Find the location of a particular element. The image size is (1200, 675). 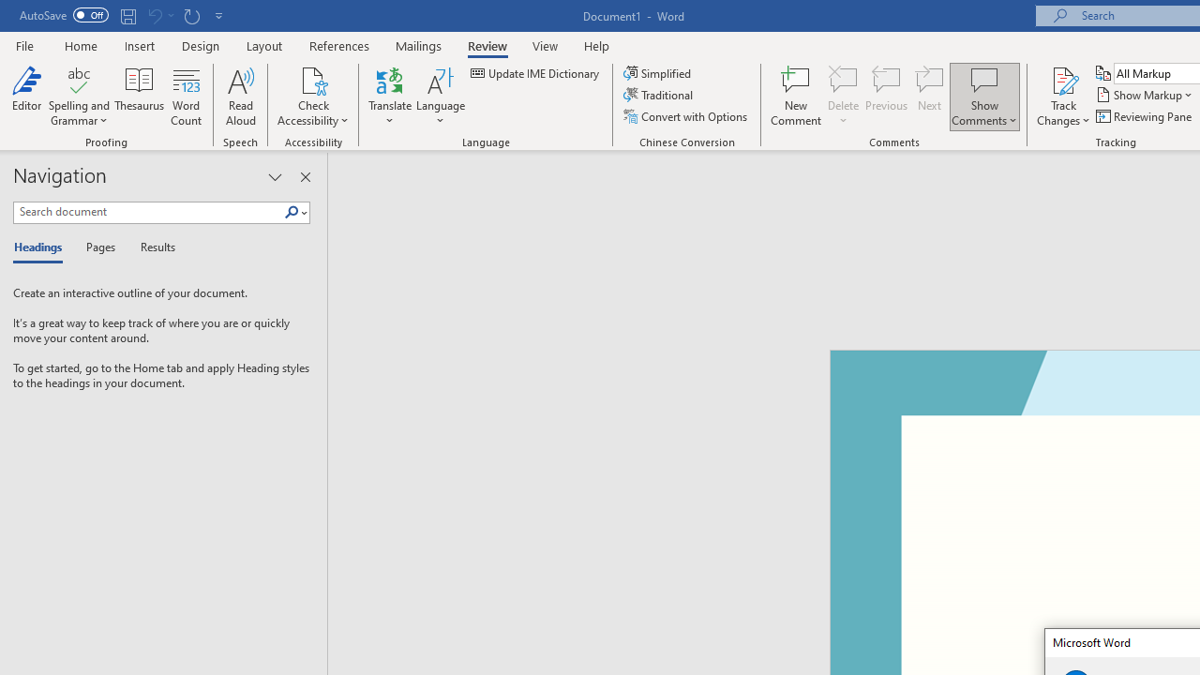

Traditional is located at coordinates (660, 96).